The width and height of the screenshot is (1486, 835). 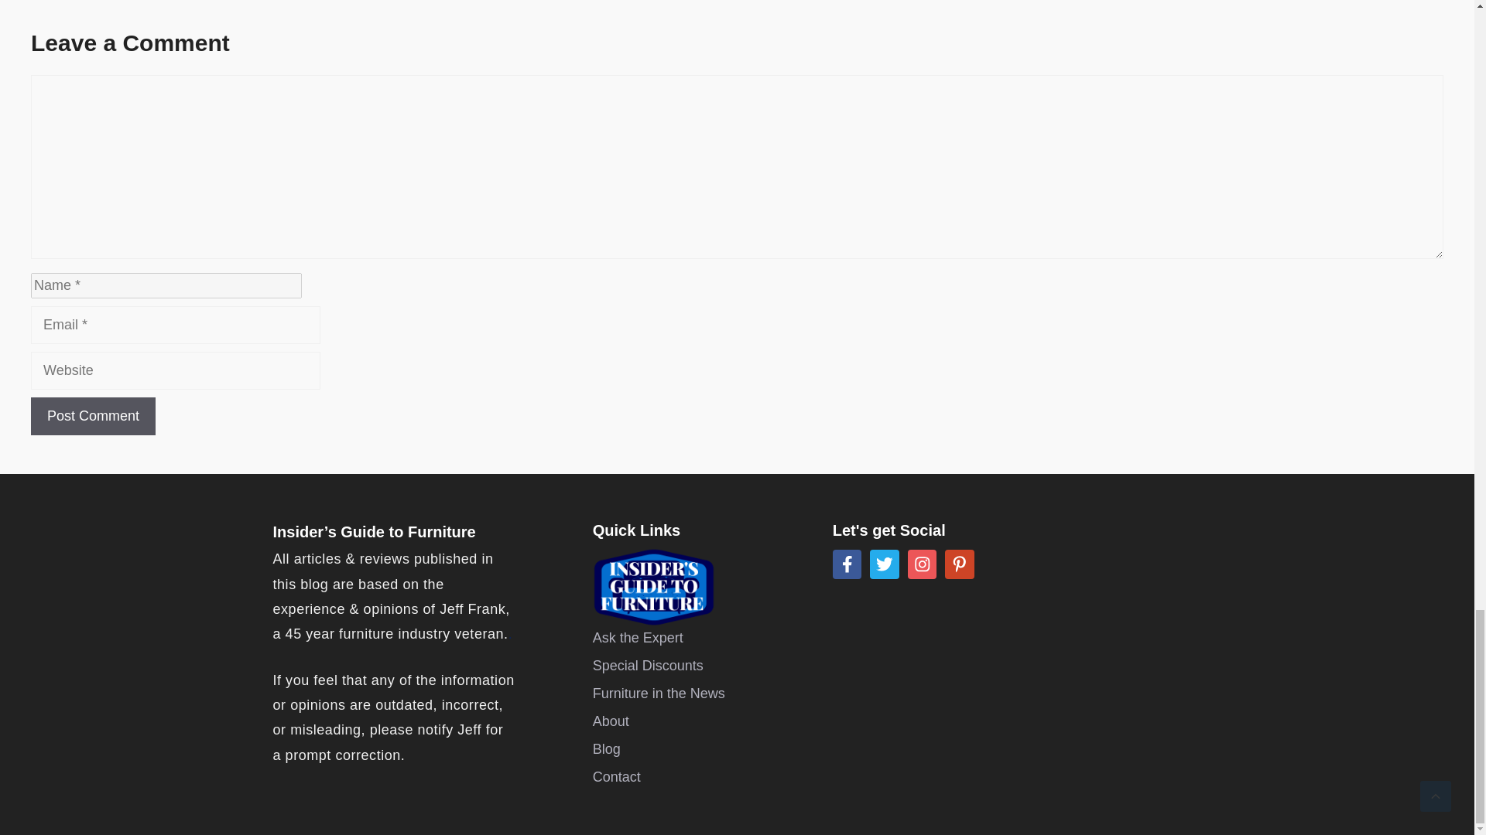 I want to click on Ask the Expert, so click(x=638, y=639).